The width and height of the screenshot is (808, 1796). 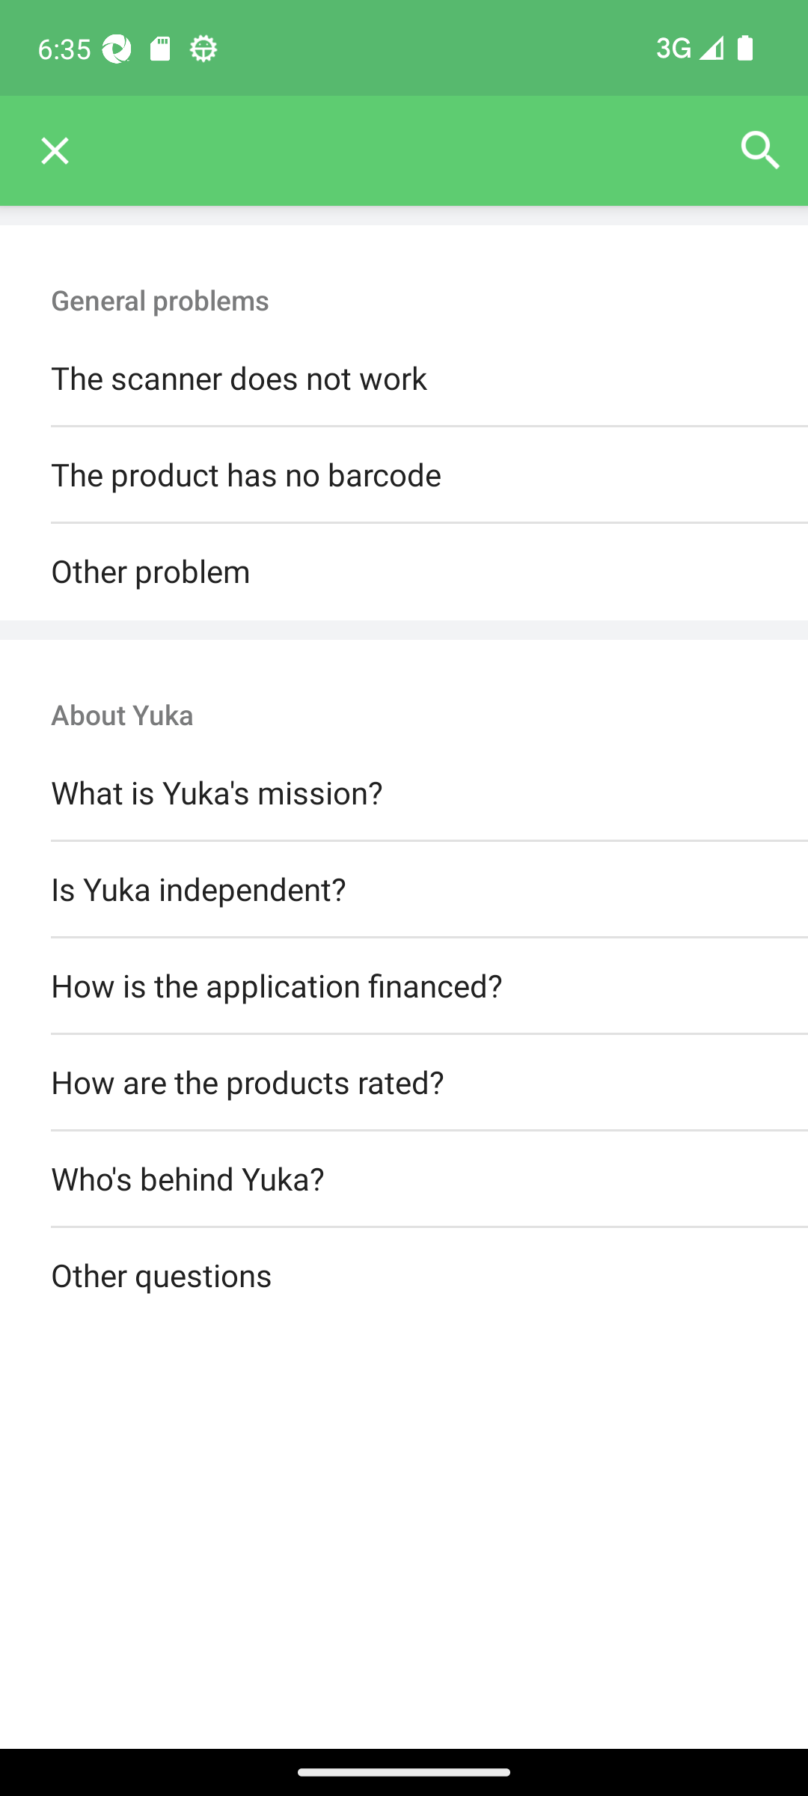 What do you see at coordinates (404, 379) in the screenshot?
I see `The scanner does not work` at bounding box center [404, 379].